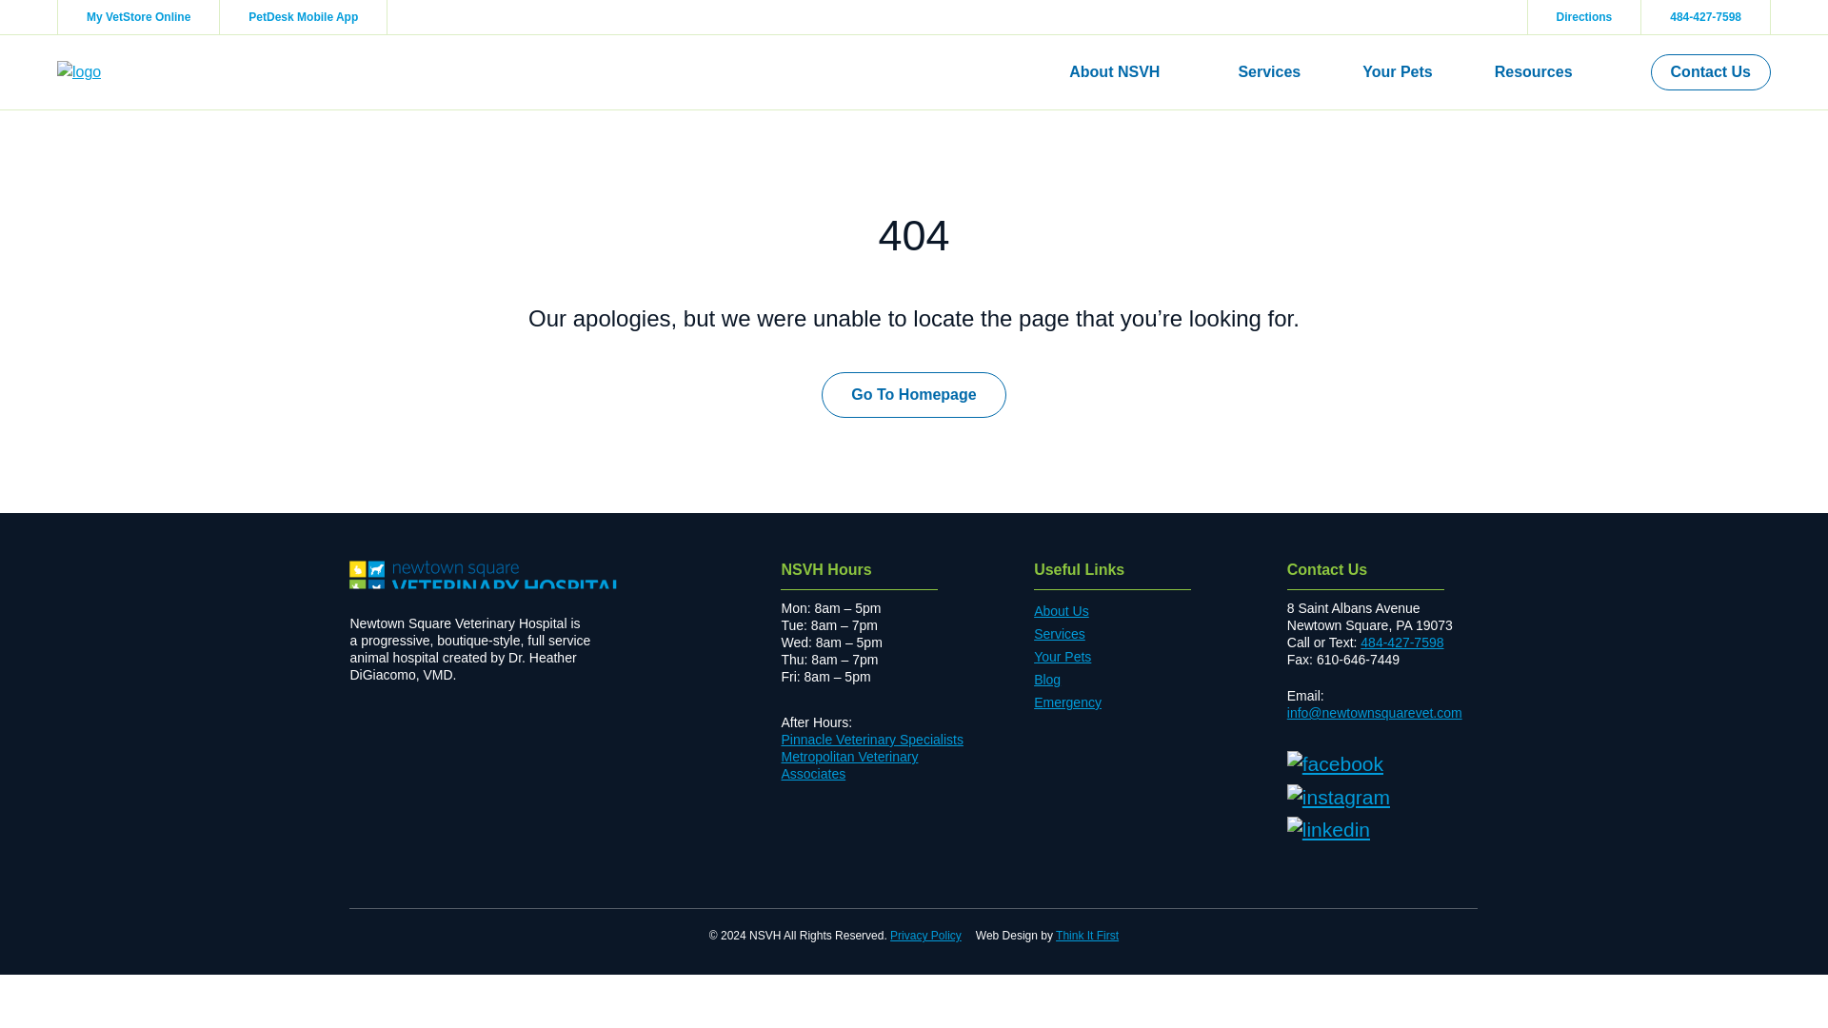 This screenshot has height=1028, width=1828. Describe the element at coordinates (1122, 72) in the screenshot. I see `About NSVH` at that location.